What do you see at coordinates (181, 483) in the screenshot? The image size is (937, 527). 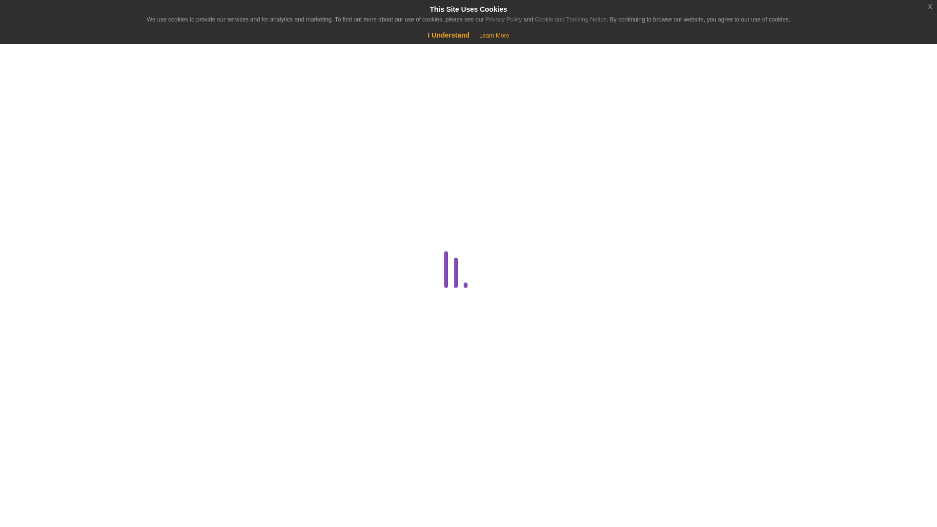 I see `Linux Administration` at bounding box center [181, 483].